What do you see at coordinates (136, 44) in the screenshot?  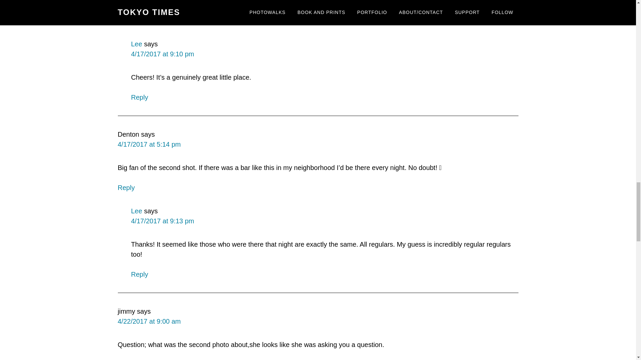 I see `Lee` at bounding box center [136, 44].